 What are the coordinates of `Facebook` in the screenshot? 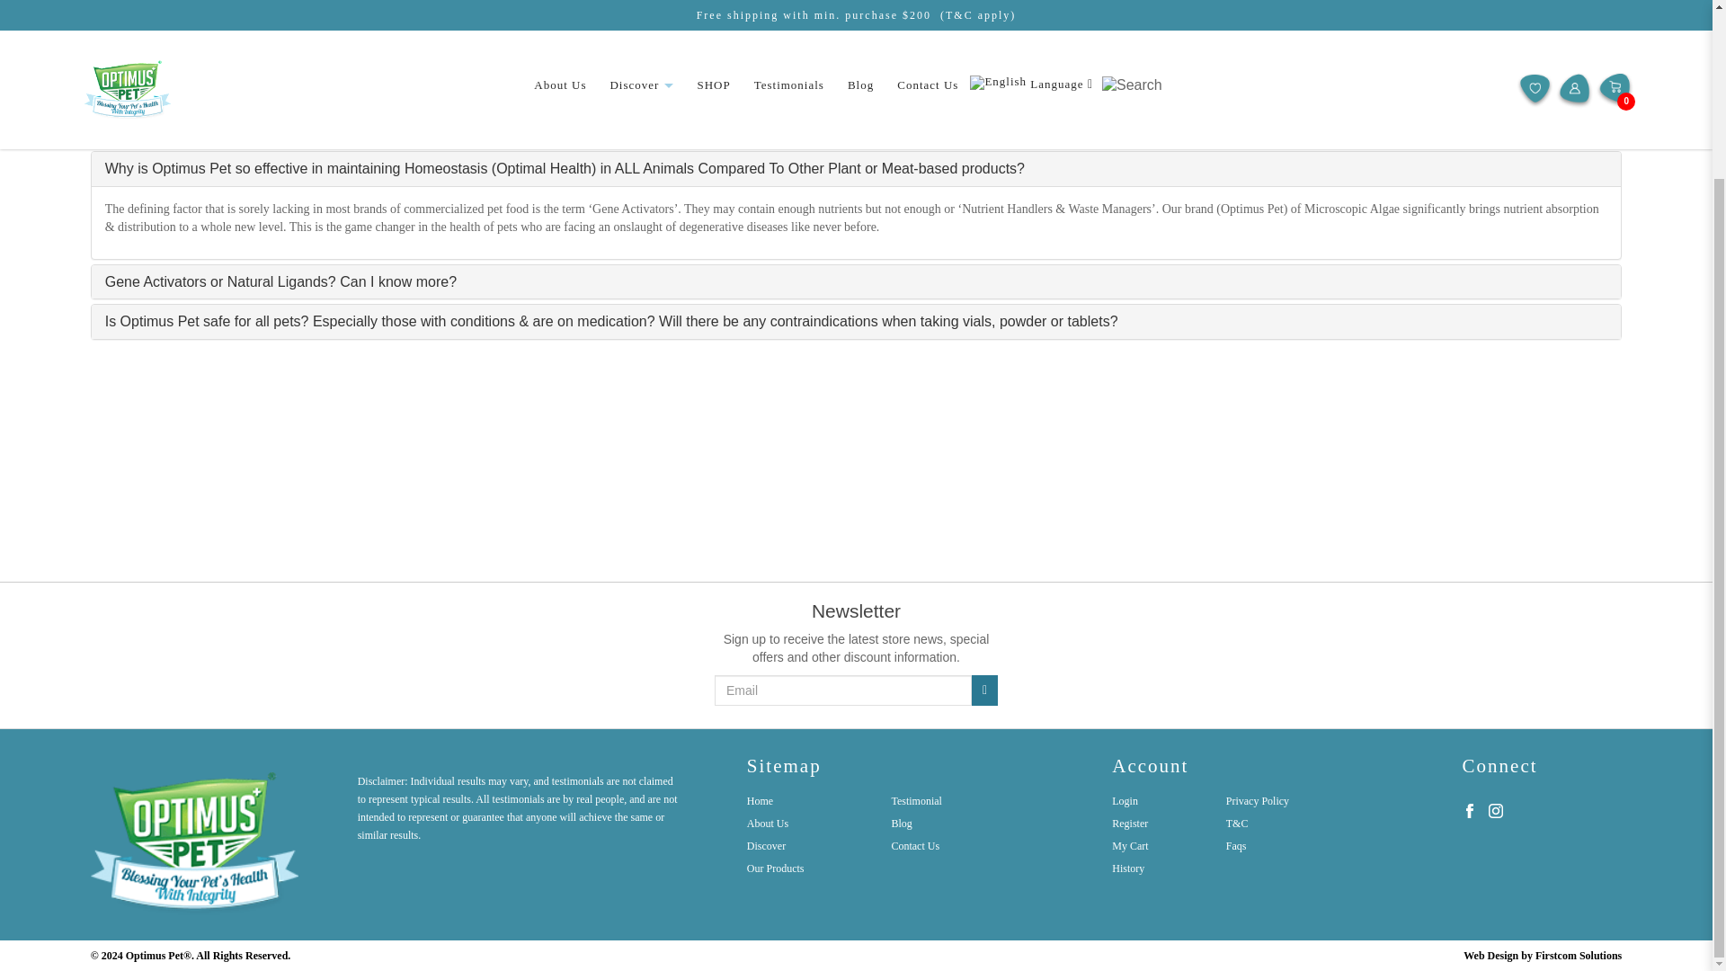 It's located at (1469, 809).